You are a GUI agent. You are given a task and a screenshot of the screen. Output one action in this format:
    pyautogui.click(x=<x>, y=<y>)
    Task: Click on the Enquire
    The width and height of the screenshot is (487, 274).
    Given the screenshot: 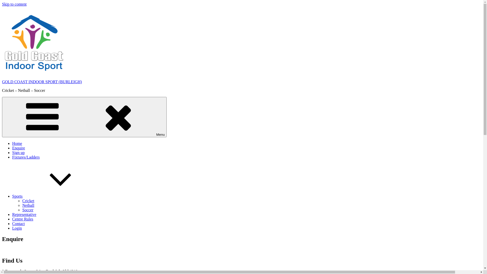 What is the action you would take?
    pyautogui.click(x=19, y=148)
    